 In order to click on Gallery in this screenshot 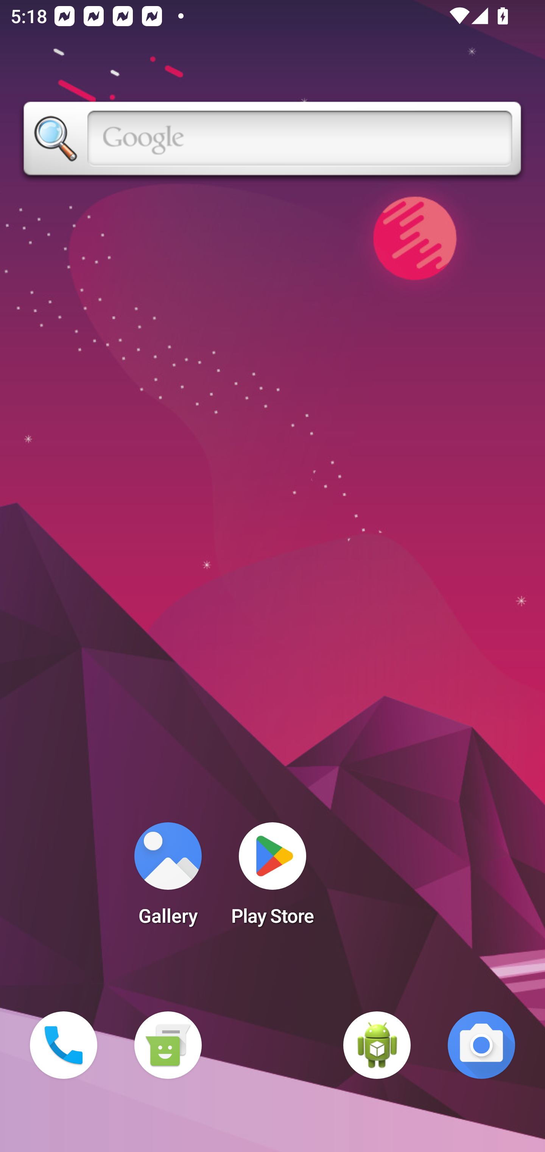, I will do `click(168, 878)`.